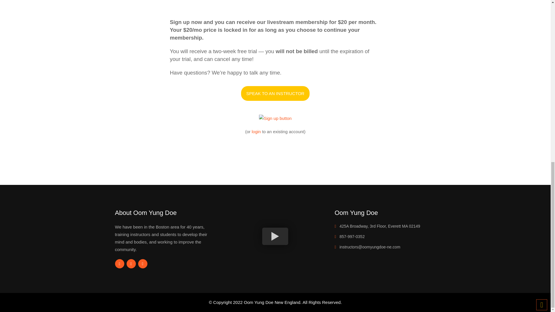  I want to click on SPEAK TO AN INSTRUCTOR, so click(275, 93).